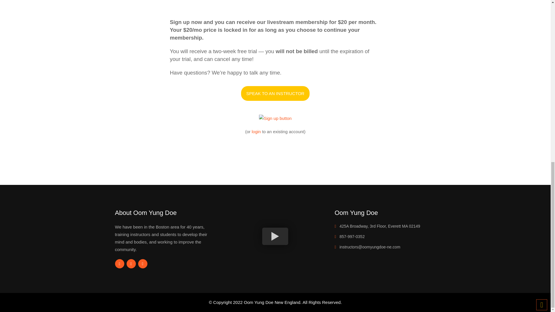  I want to click on SPEAK TO AN INSTRUCTOR, so click(275, 93).